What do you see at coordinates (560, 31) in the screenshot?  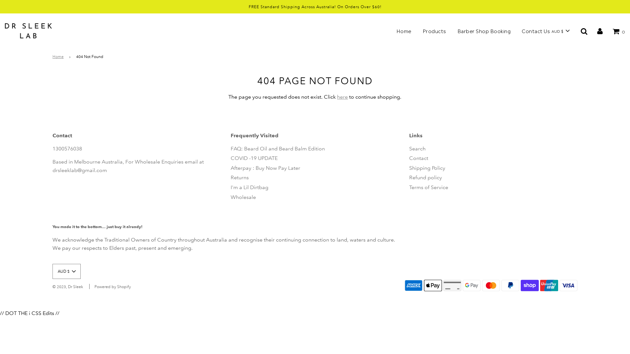 I see `AUD $` at bounding box center [560, 31].